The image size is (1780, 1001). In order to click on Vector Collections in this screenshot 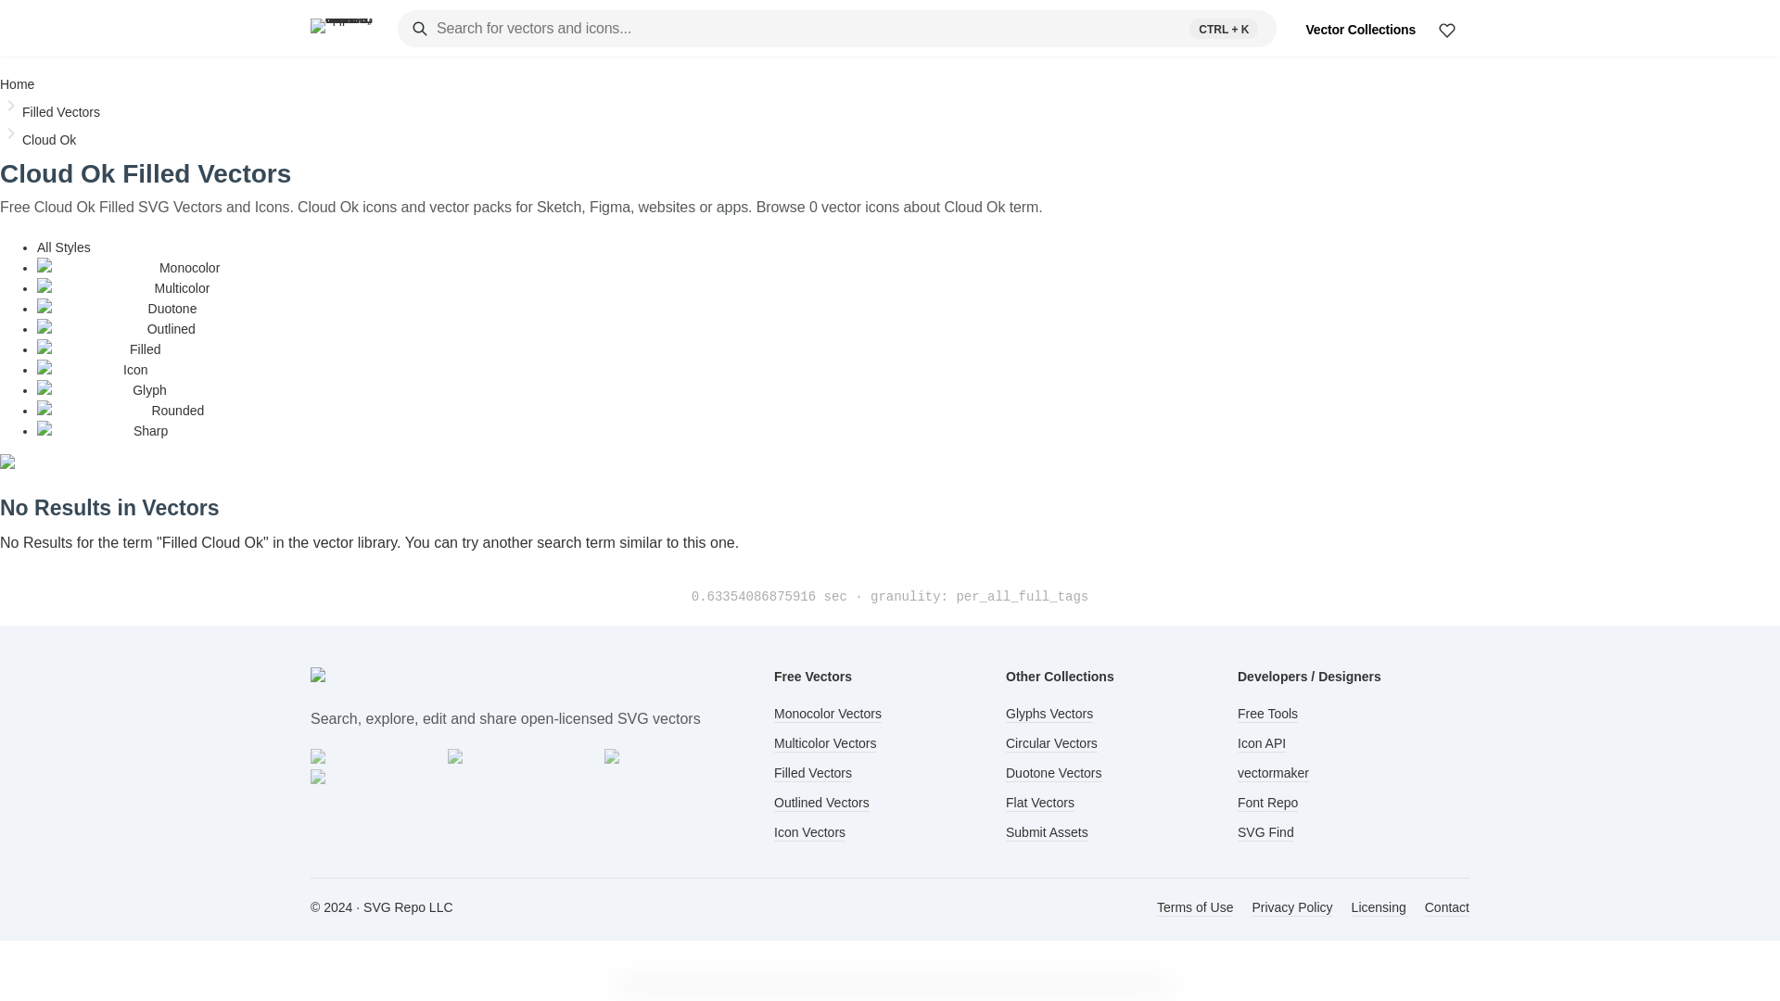, I will do `click(1359, 30)`.